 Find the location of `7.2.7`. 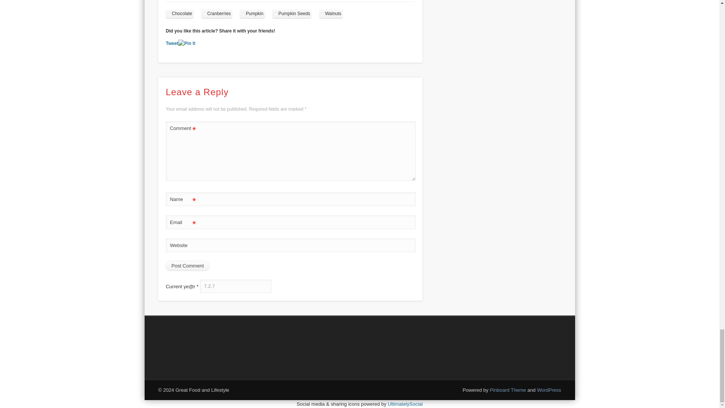

7.2.7 is located at coordinates (236, 286).